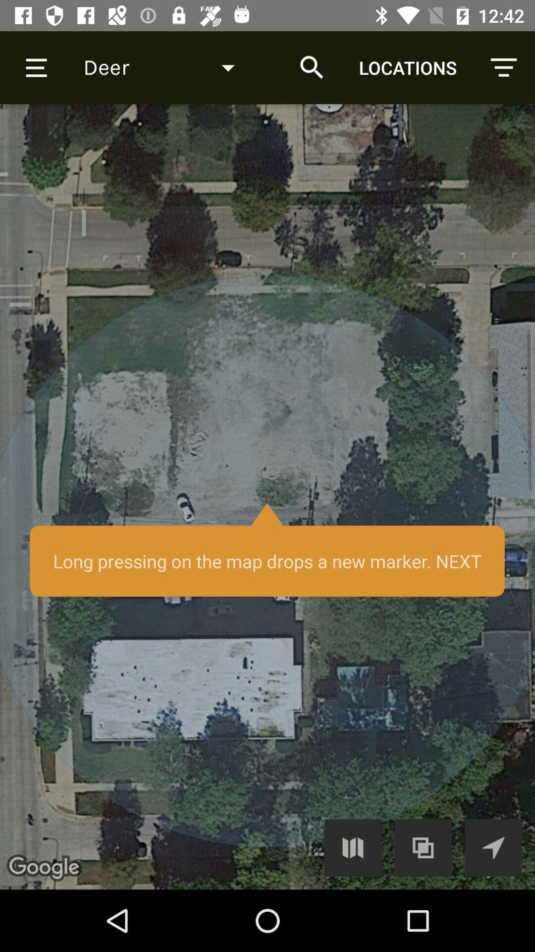  What do you see at coordinates (267, 497) in the screenshot?
I see `long press the map to add a marker` at bounding box center [267, 497].